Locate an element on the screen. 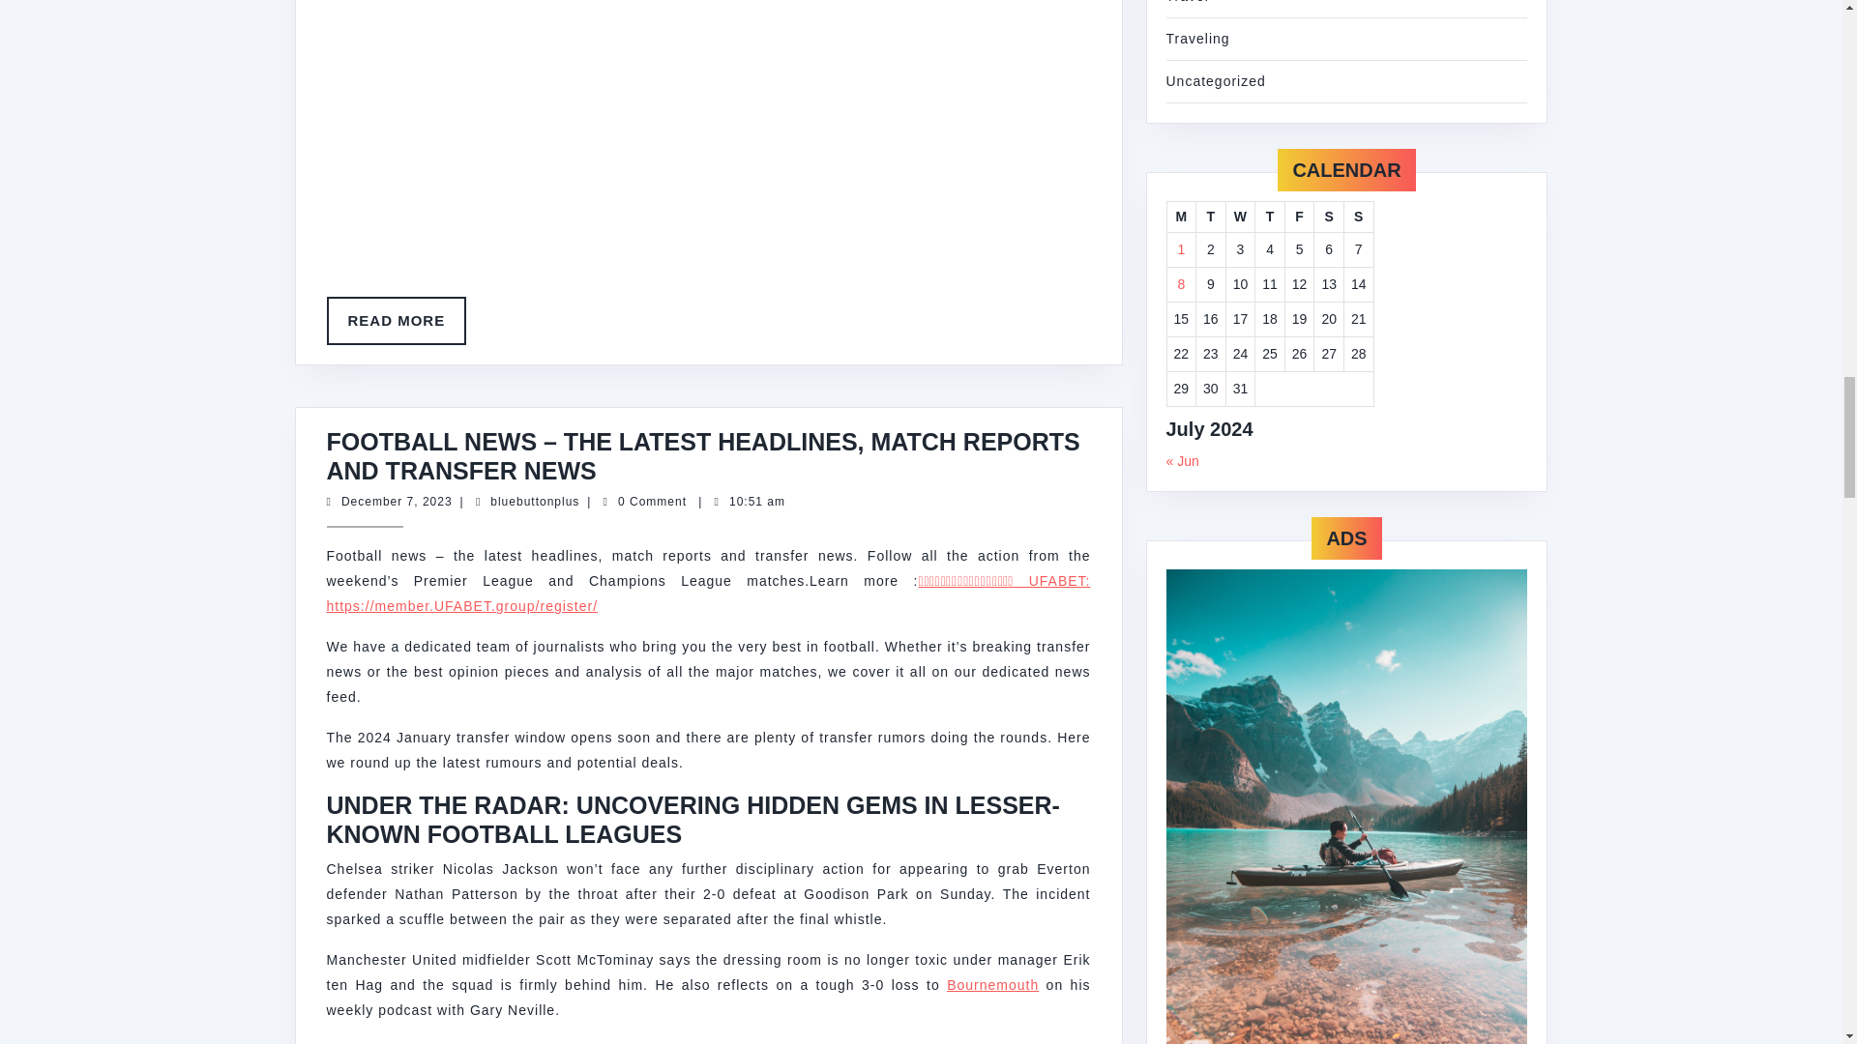 This screenshot has height=1044, width=1857. Sunday is located at coordinates (1300, 217).